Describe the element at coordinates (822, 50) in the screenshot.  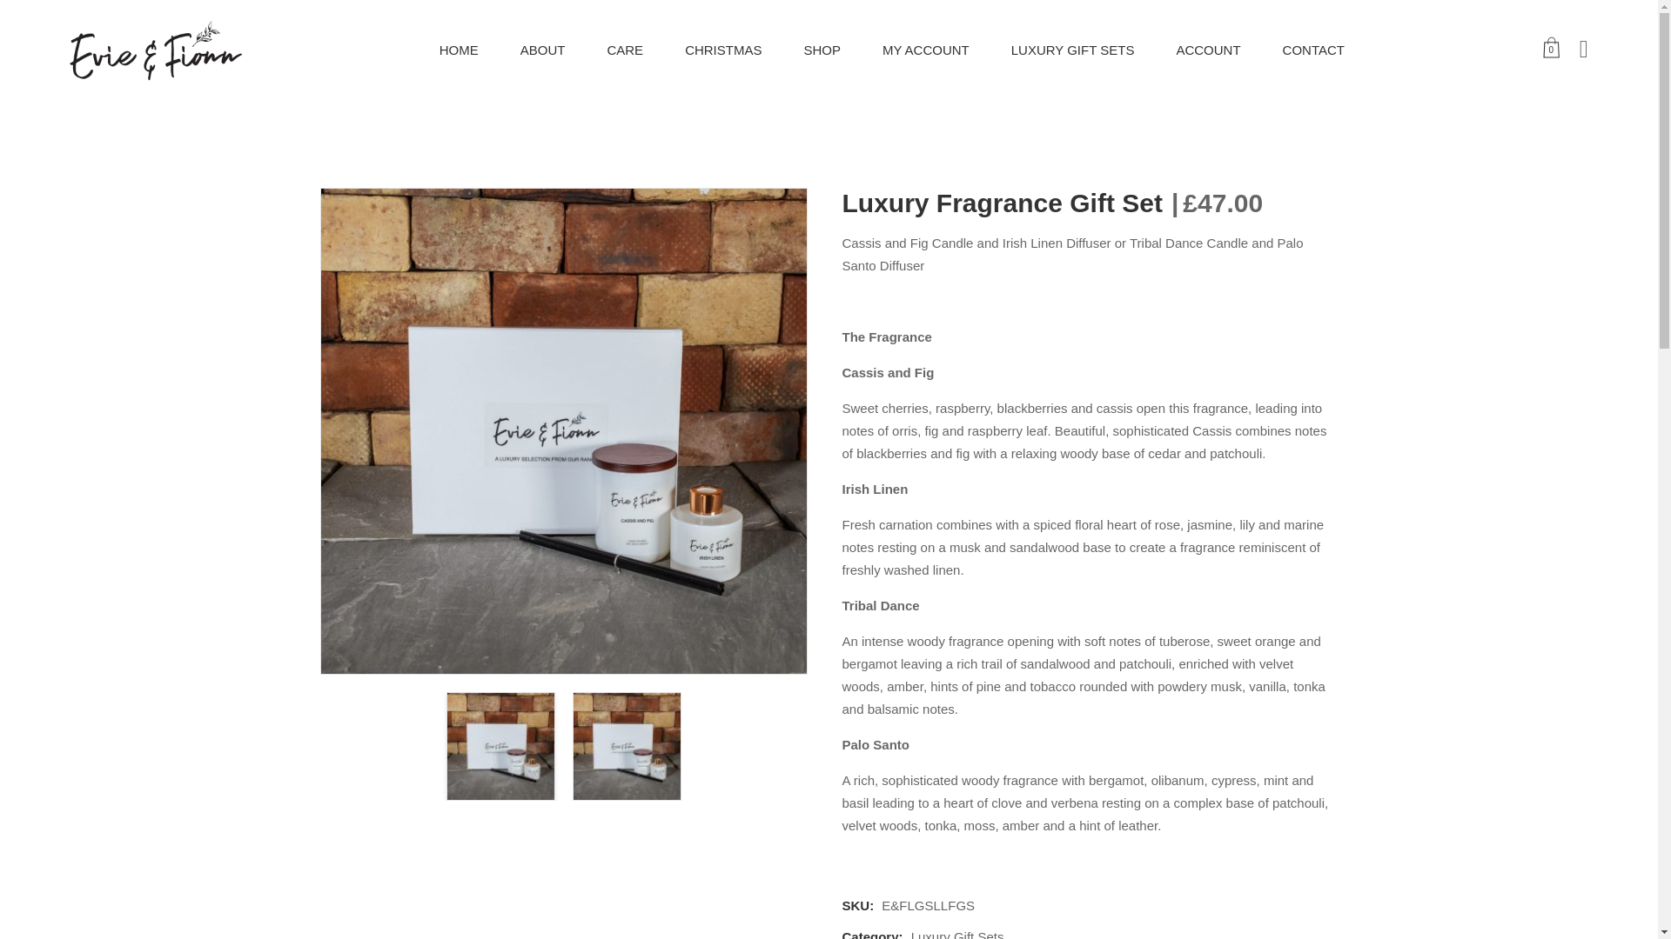
I see `SHOP` at that location.